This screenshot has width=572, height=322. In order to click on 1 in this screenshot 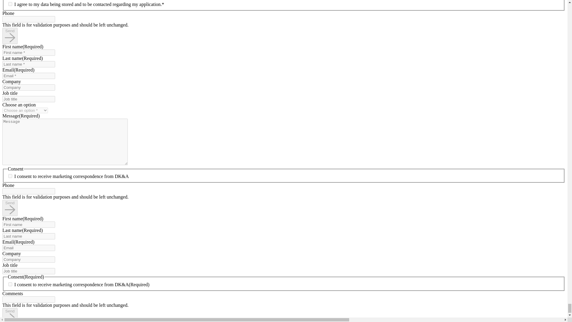, I will do `click(10, 176)`.